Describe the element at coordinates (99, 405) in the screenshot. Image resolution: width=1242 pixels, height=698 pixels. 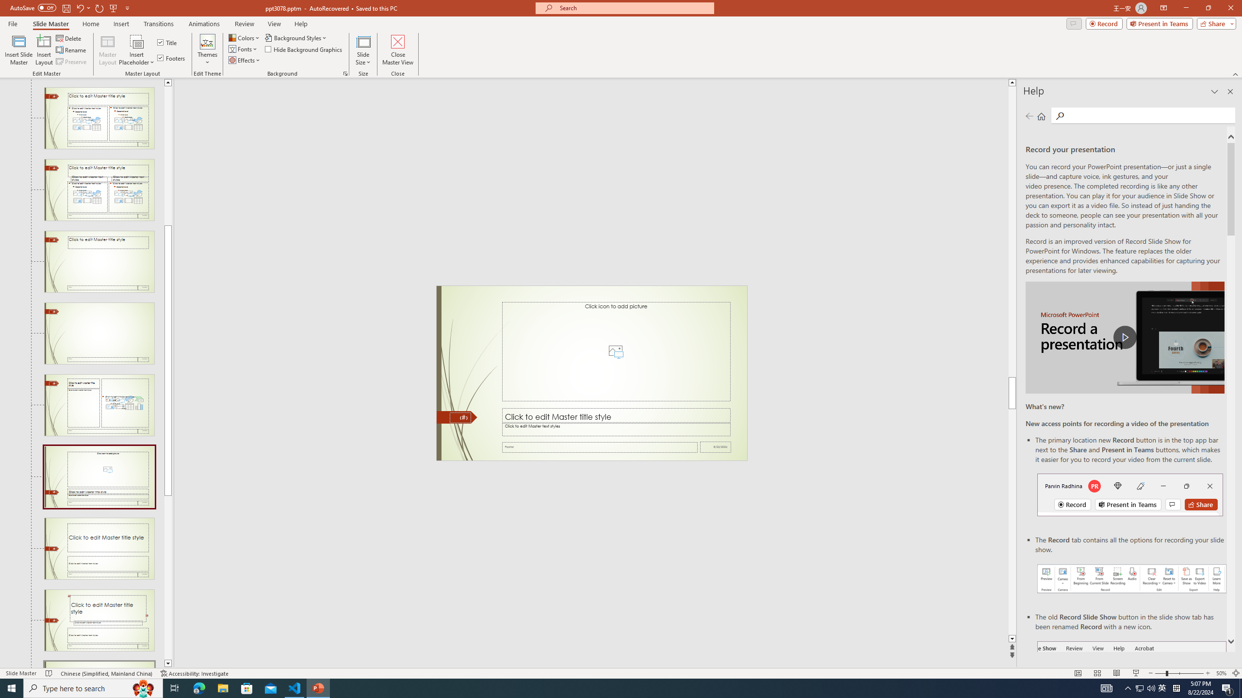
I see `Slide Content with Caption Layout: used by no slides` at that location.